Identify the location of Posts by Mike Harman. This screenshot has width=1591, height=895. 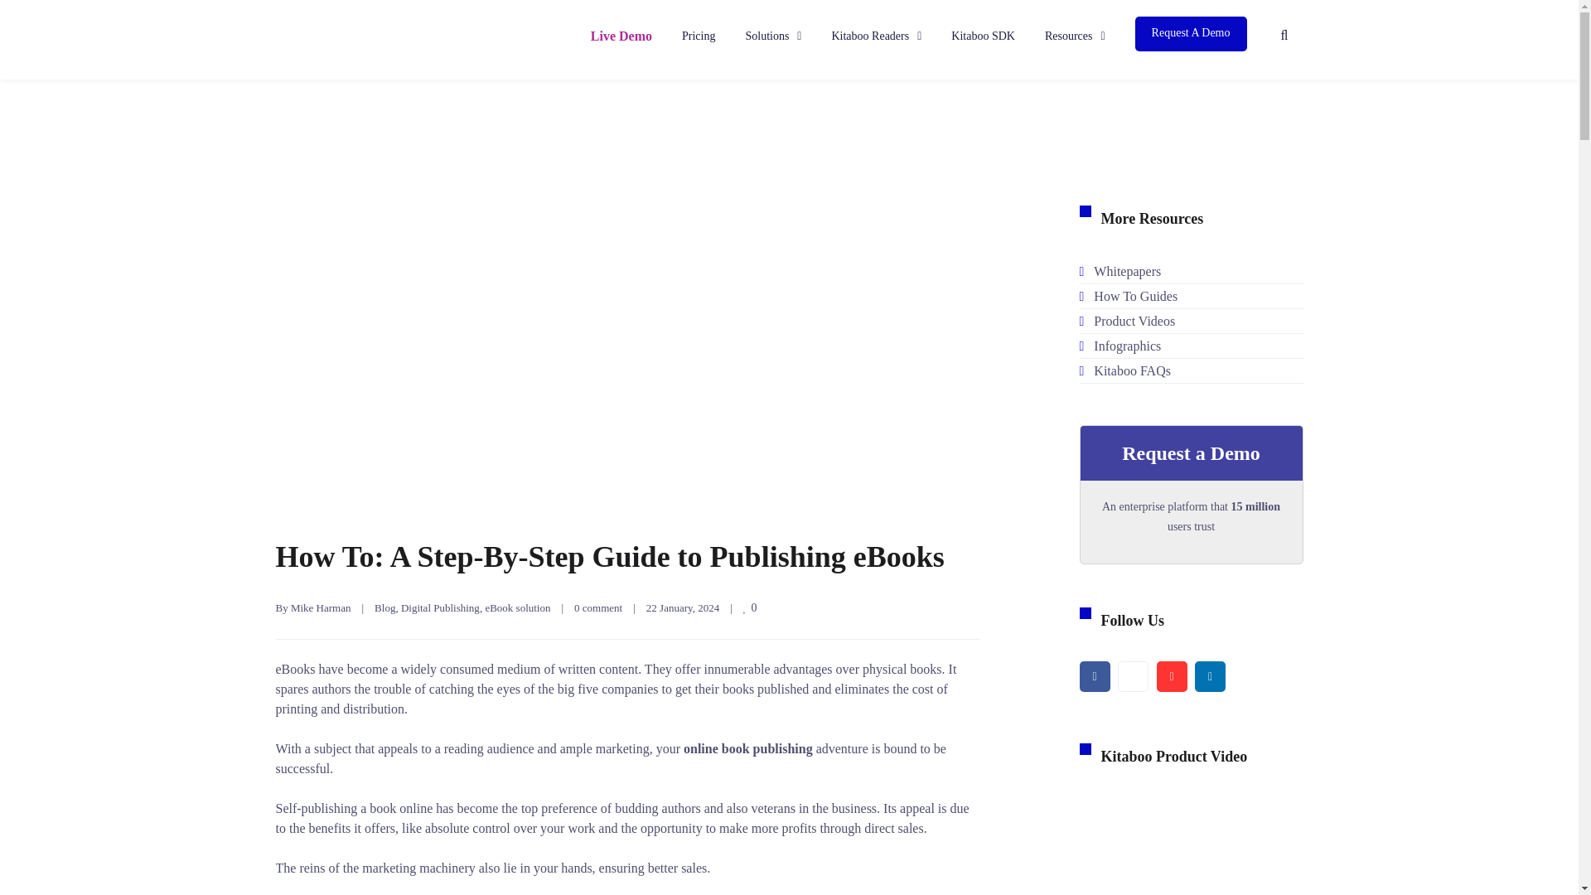
(322, 607).